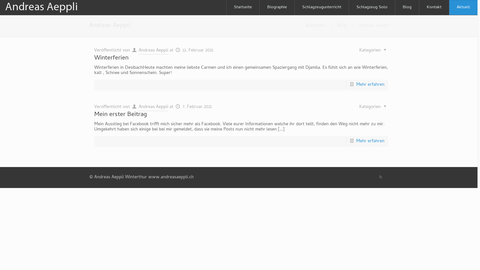 This screenshot has width=480, height=270. Describe the element at coordinates (370, 85) in the screenshot. I see `Mehr erfahren` at that location.